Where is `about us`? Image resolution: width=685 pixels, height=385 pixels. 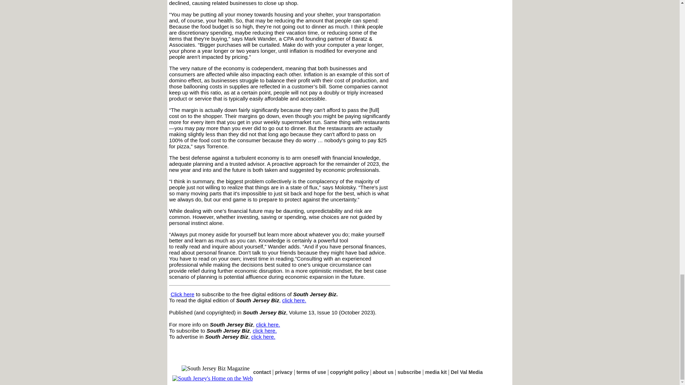
about us is located at coordinates (383, 372).